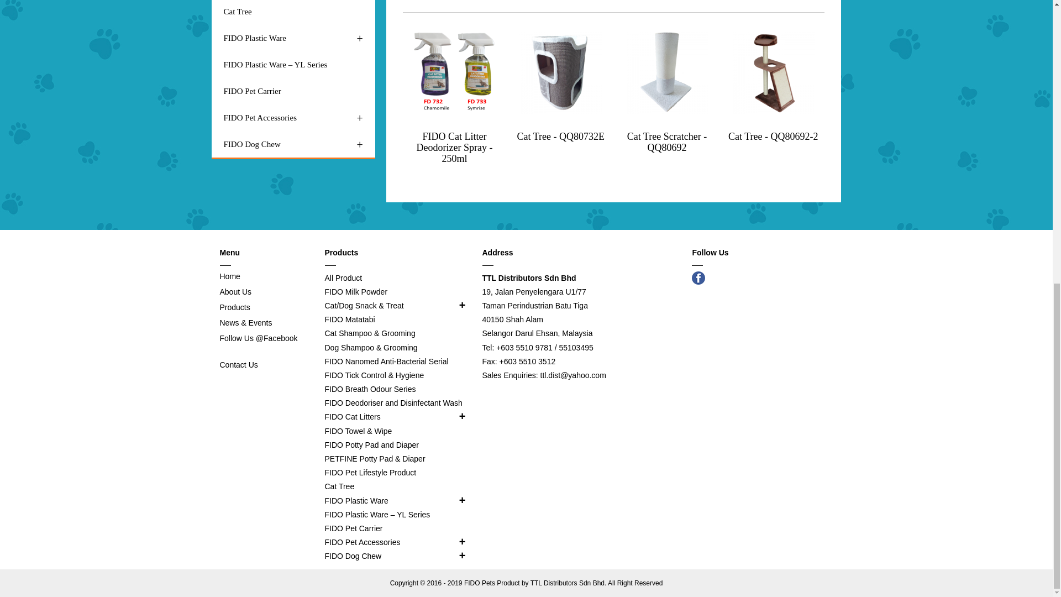 Image resolution: width=1061 pixels, height=597 pixels. Describe the element at coordinates (560, 72) in the screenshot. I see `Read more Cat Tree - QQ80732E` at that location.